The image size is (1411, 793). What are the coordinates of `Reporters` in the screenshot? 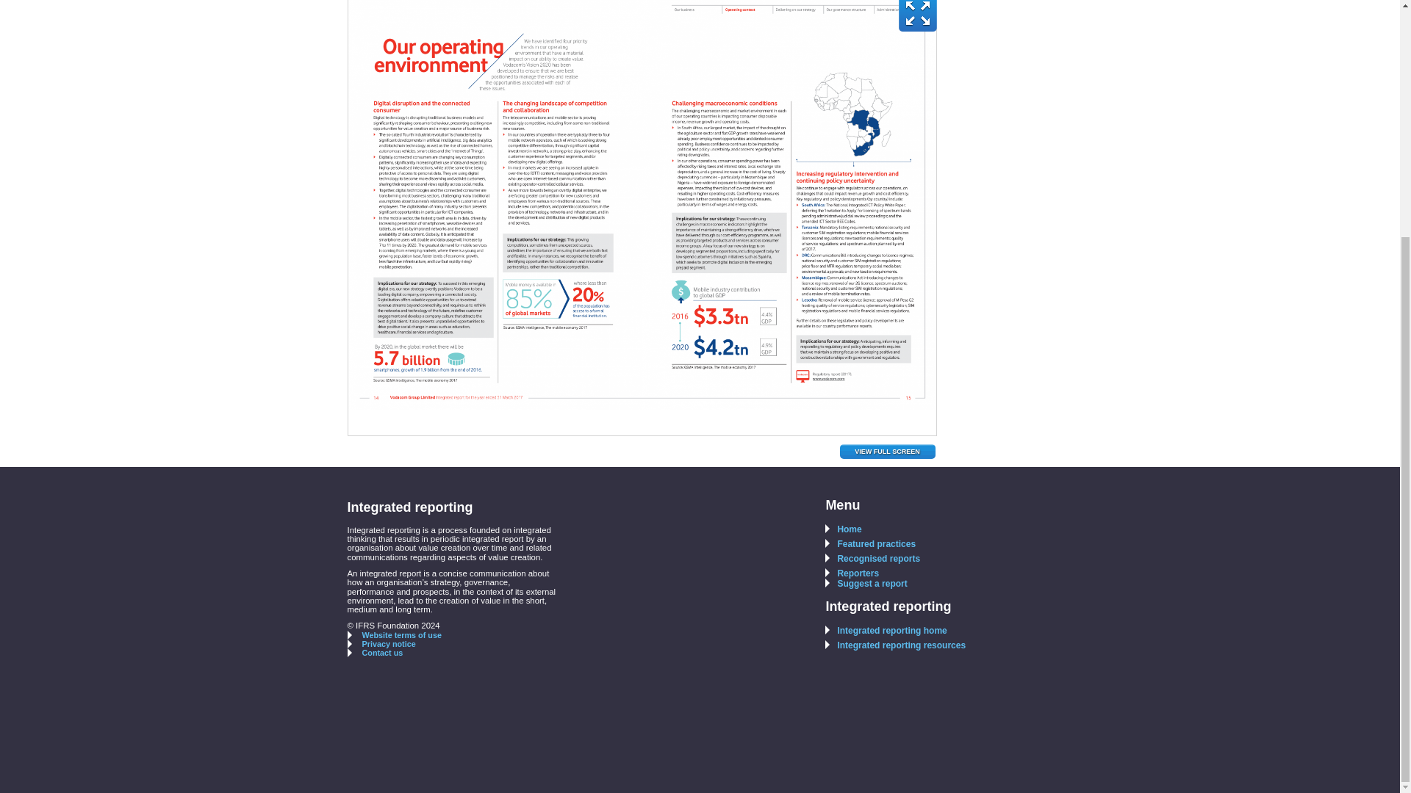 It's located at (852, 573).